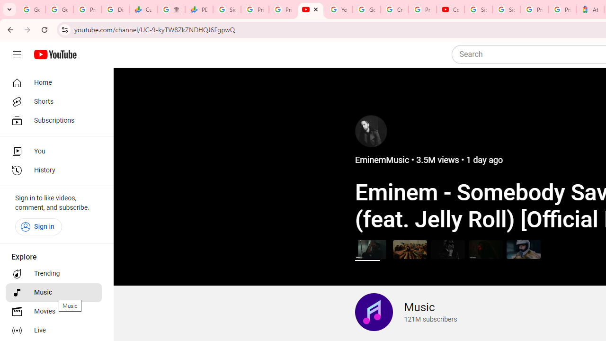 This screenshot has height=341, width=606. I want to click on Guide, so click(17, 54).